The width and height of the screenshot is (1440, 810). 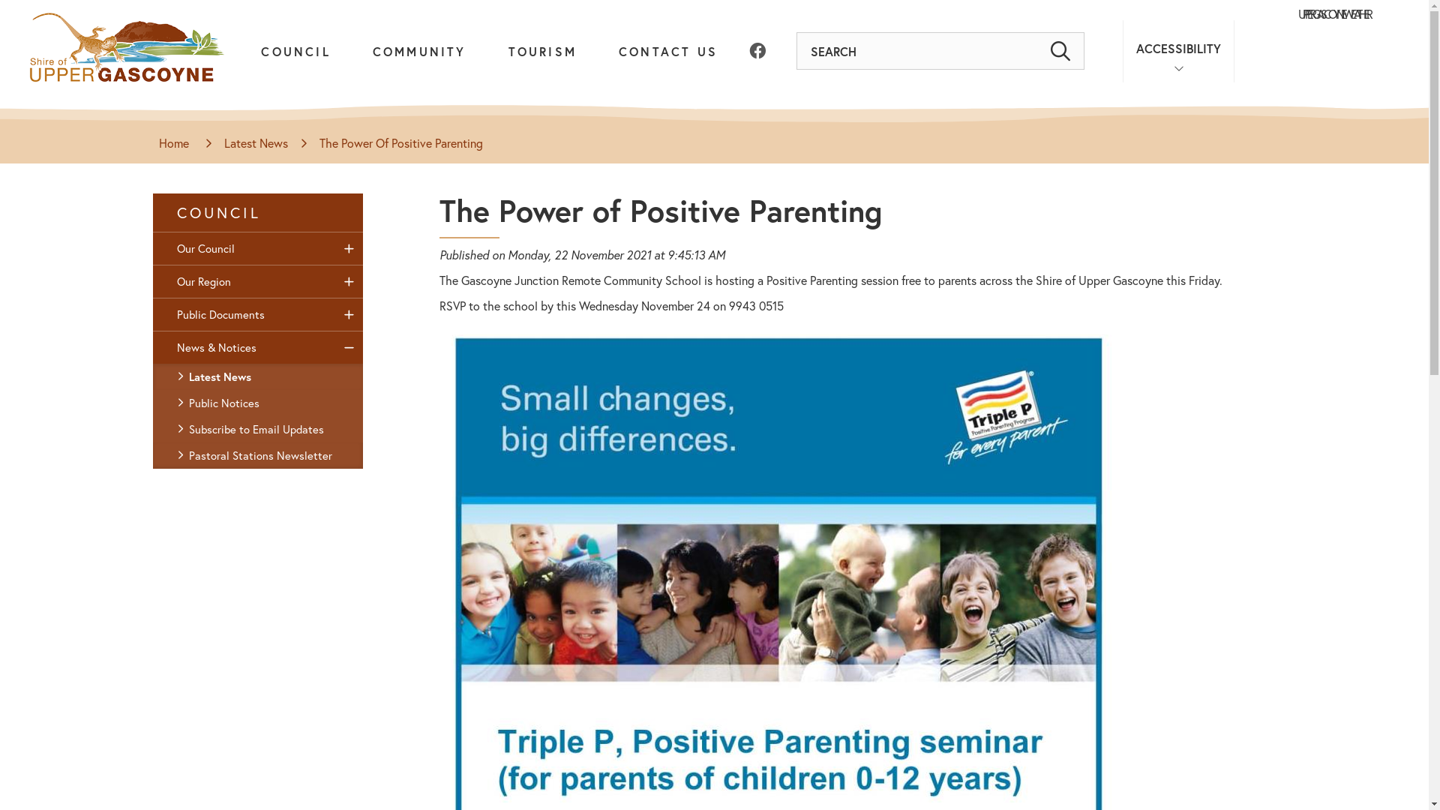 I want to click on Find out on Facebook, so click(x=755, y=51).